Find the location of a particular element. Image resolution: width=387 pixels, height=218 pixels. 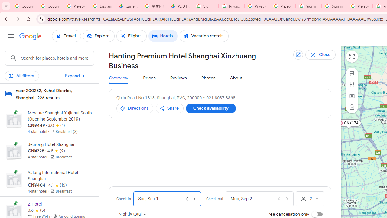

Share is located at coordinates (170, 108).